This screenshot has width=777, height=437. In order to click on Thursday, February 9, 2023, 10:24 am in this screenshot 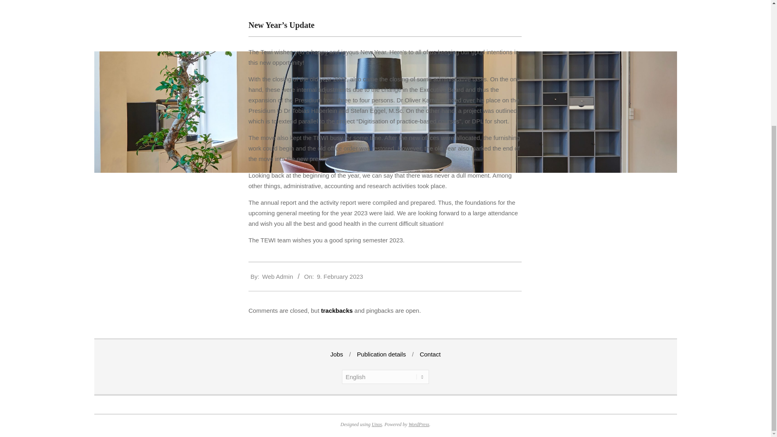, I will do `click(340, 277)`.